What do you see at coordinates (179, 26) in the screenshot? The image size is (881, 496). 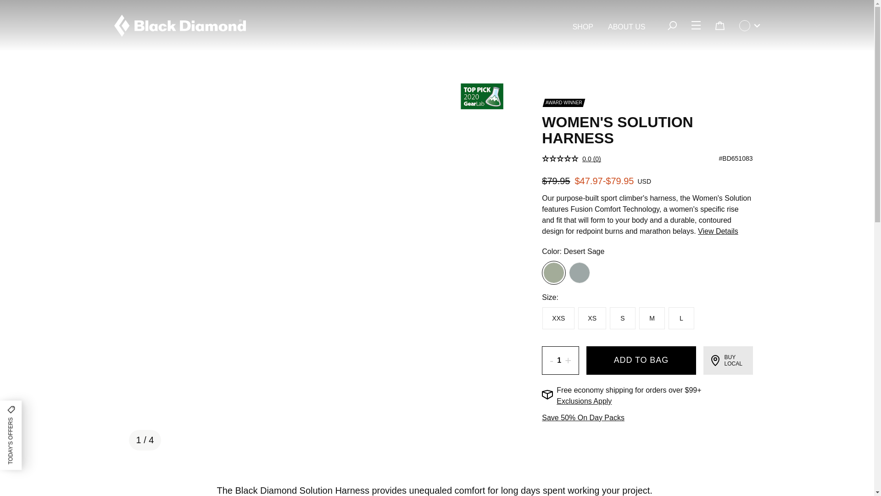 I see `Black Diamond` at bounding box center [179, 26].